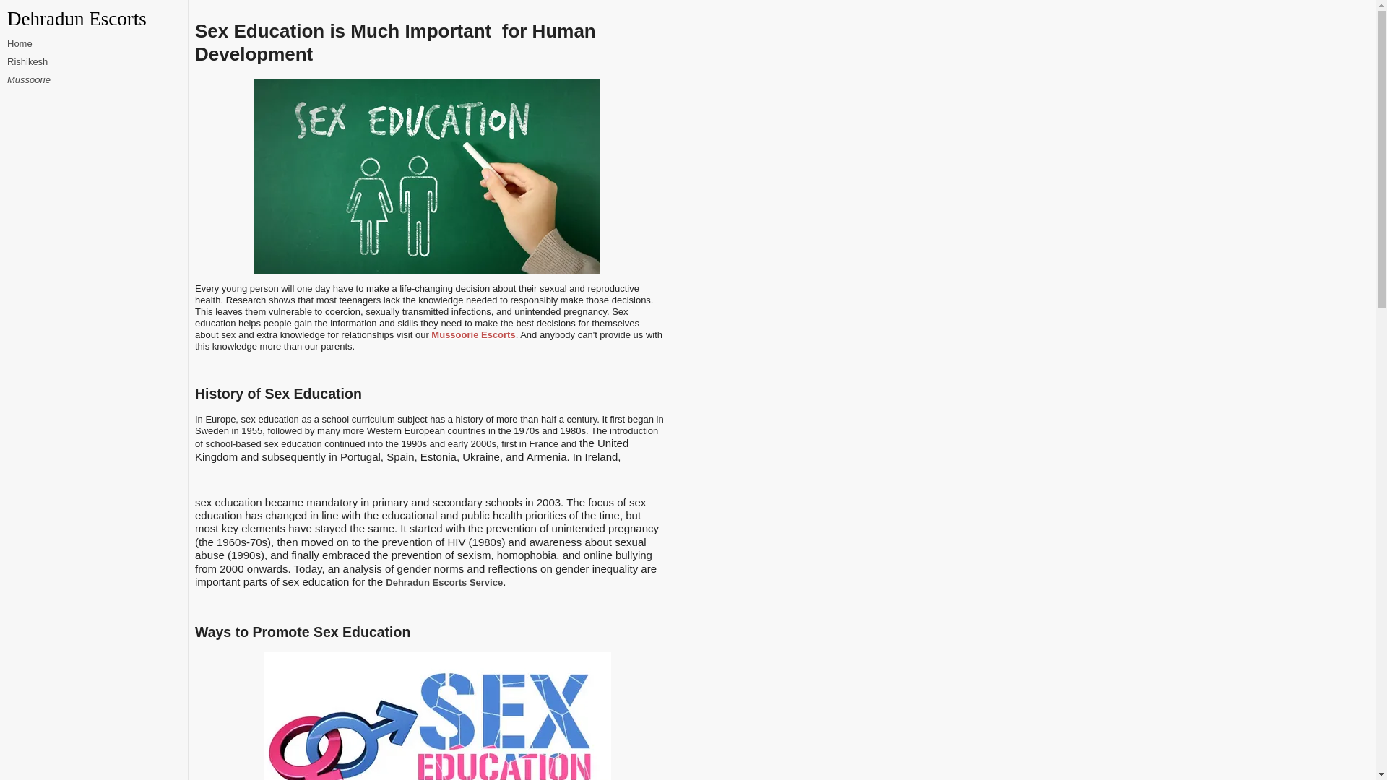 The height and width of the screenshot is (780, 1387). I want to click on Mussoorie Escorts, so click(472, 334).